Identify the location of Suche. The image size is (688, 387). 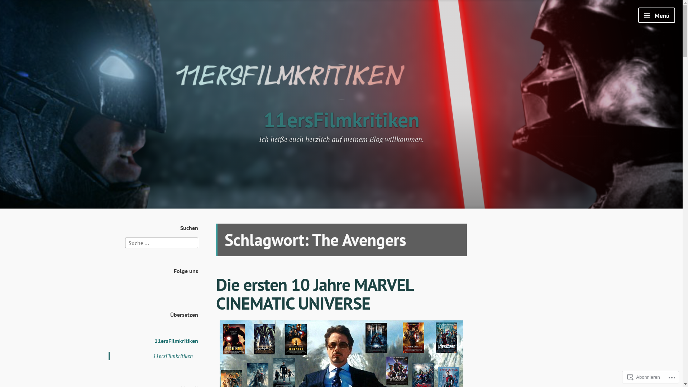
(13, 7).